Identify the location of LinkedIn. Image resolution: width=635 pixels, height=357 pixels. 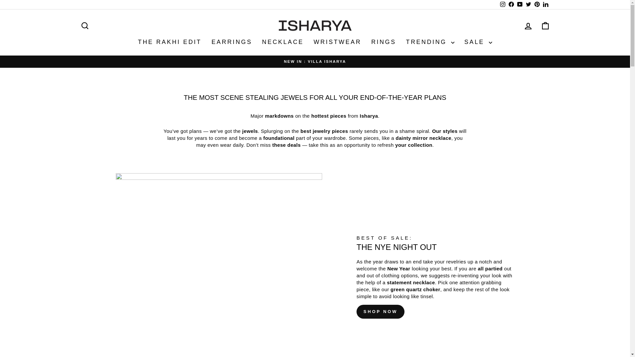
(528, 26).